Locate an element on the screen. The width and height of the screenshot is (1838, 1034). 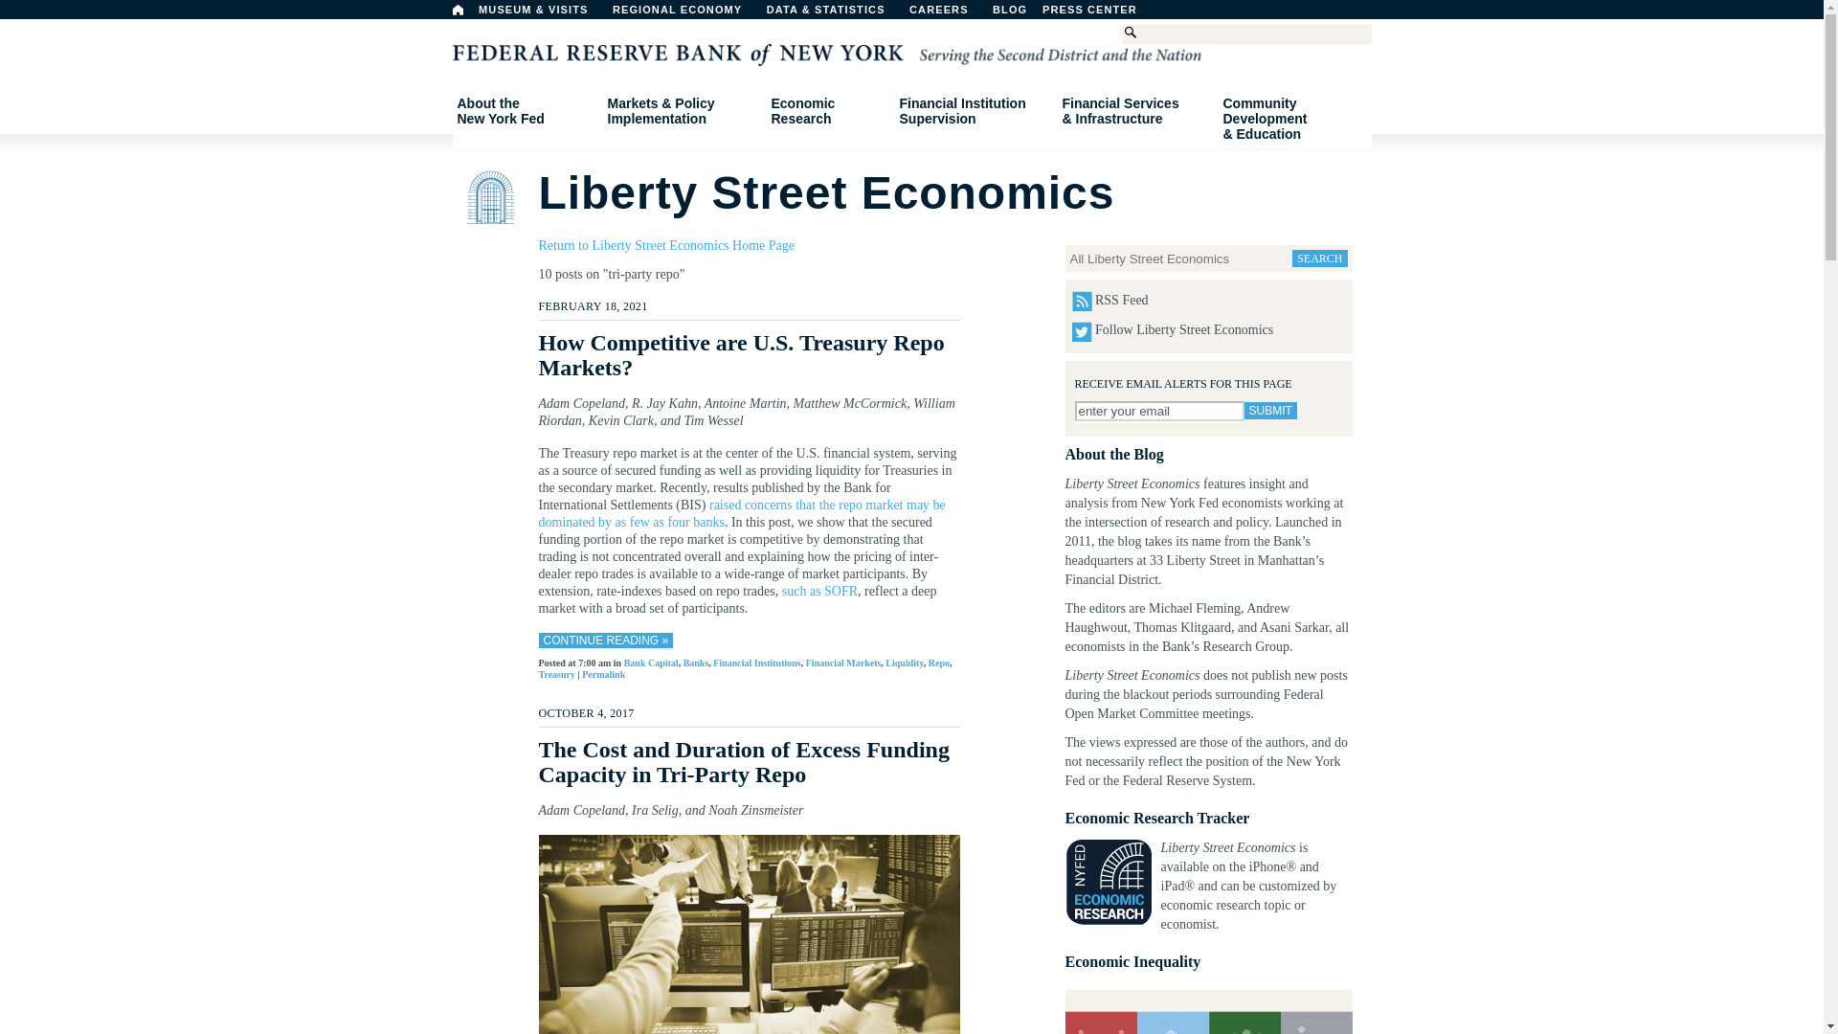
Home is located at coordinates (458, 10).